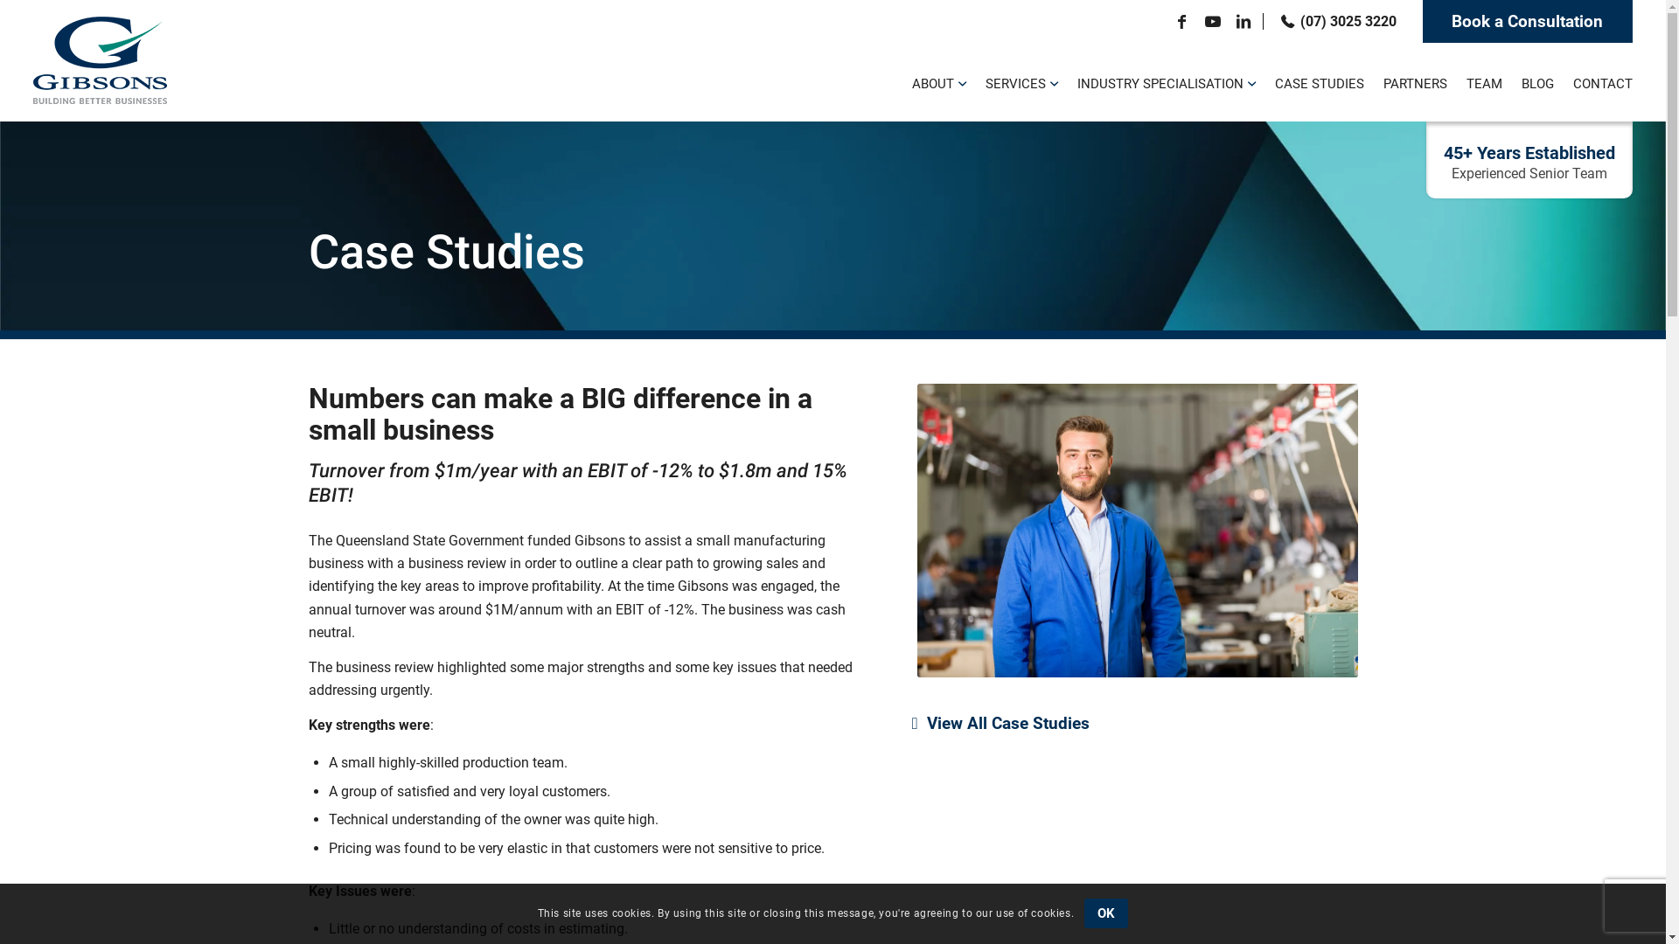 The width and height of the screenshot is (1679, 944). Describe the element at coordinates (100, 60) in the screenshot. I see `gibsons-logo-small` at that location.